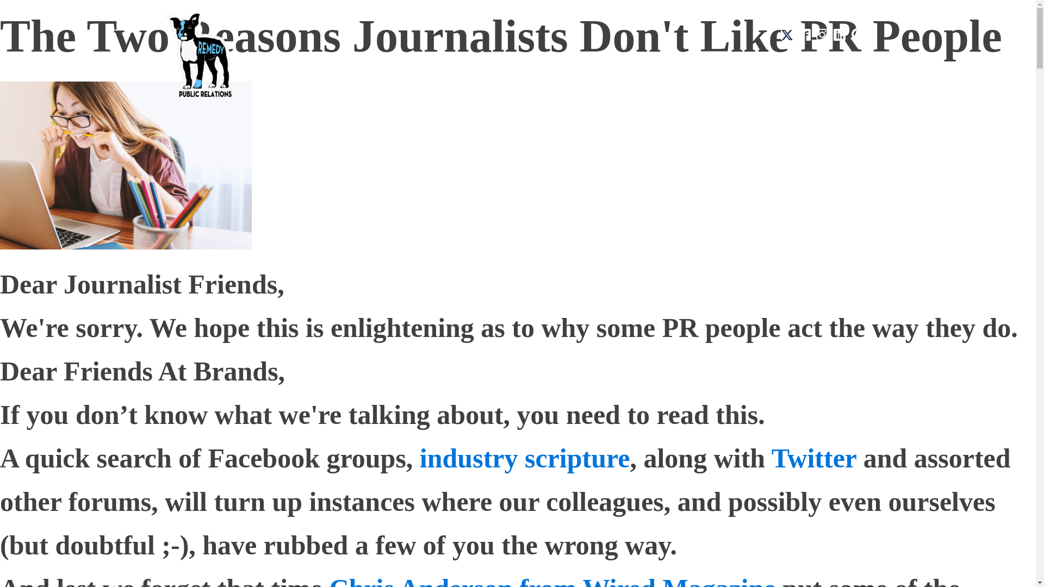  I want to click on industry scripture, so click(525, 458).